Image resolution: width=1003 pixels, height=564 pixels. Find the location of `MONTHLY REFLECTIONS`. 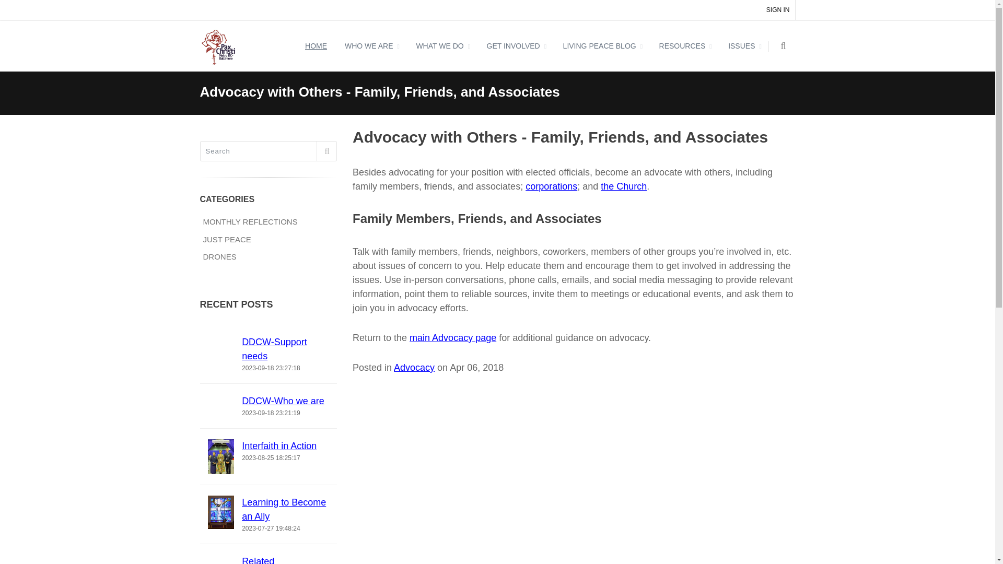

MONTHLY REFLECTIONS is located at coordinates (264, 222).